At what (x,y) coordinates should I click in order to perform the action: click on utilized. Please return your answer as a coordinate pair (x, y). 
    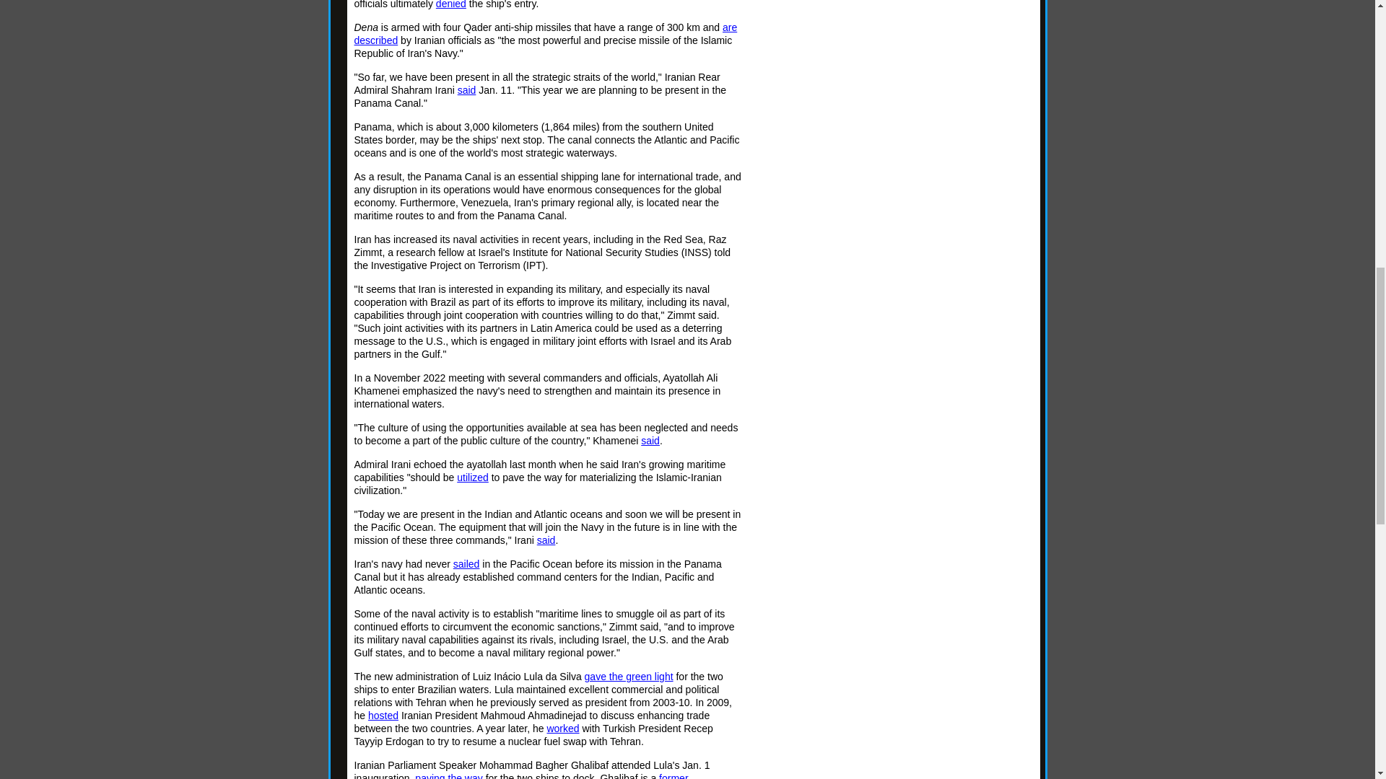
    Looking at the image, I should click on (473, 477).